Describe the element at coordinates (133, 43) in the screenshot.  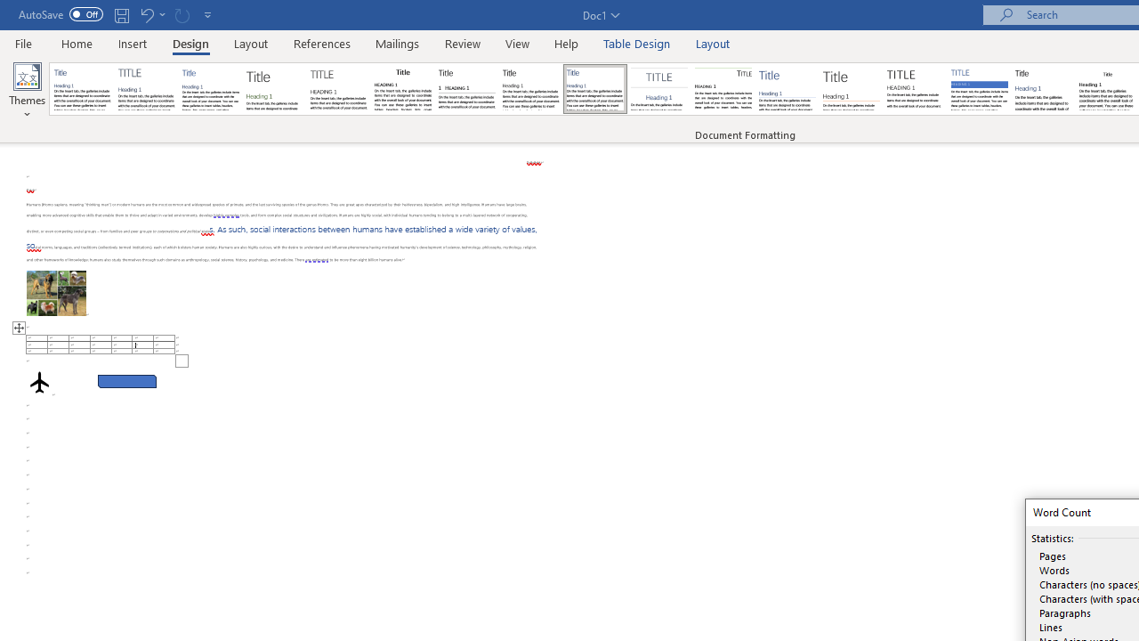
I see `Insert` at that location.